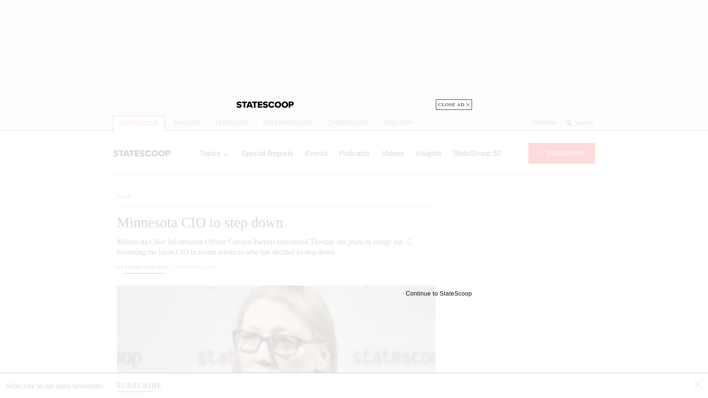 This screenshot has height=398, width=708. Describe the element at coordinates (348, 123) in the screenshot. I see `CYBERSCOOP` at that location.